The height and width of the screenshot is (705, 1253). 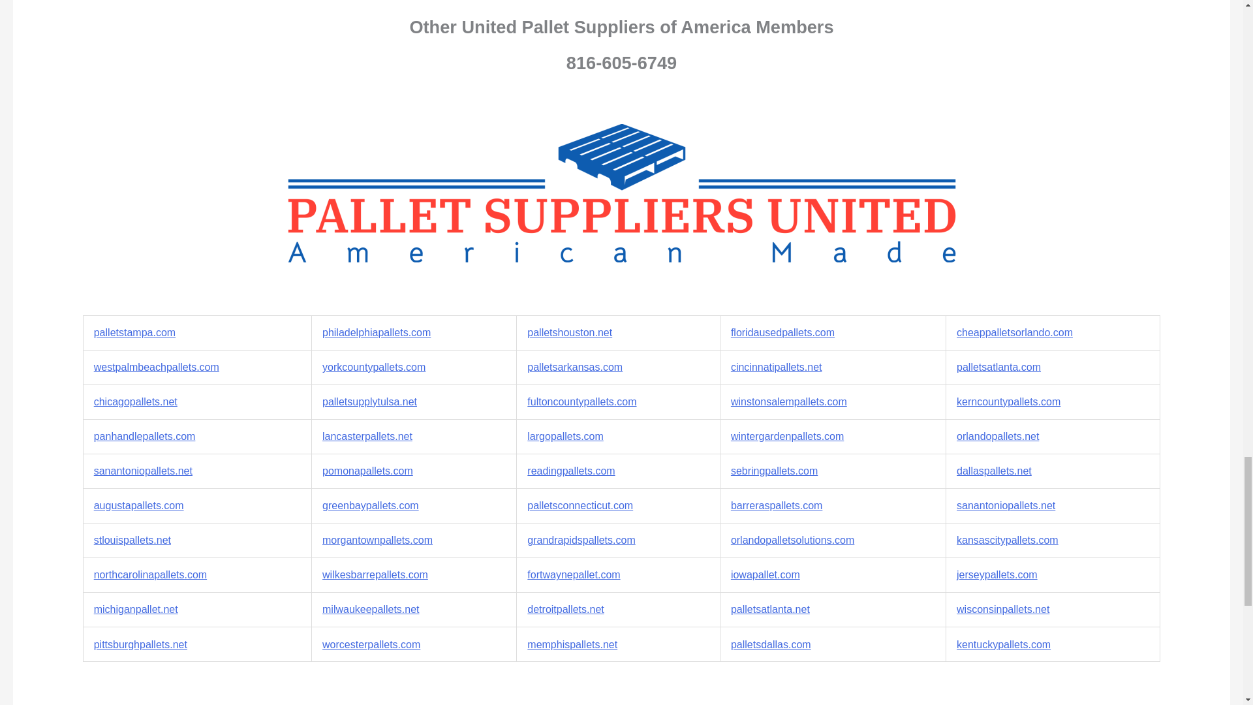 I want to click on cincinnatipallets.net, so click(x=776, y=367).